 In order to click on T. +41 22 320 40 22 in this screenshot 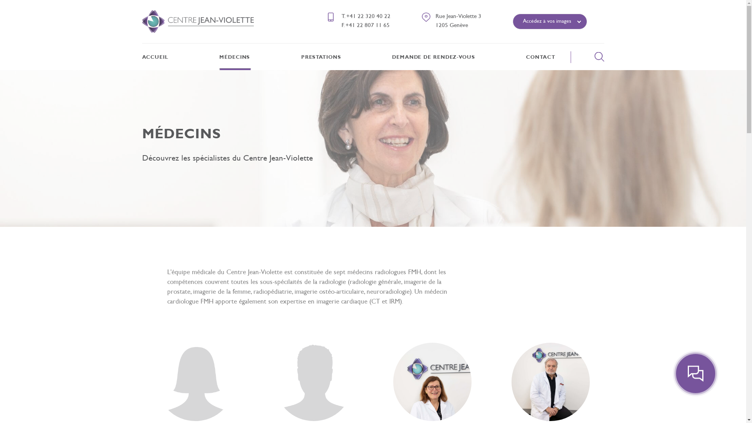, I will do `click(366, 16)`.